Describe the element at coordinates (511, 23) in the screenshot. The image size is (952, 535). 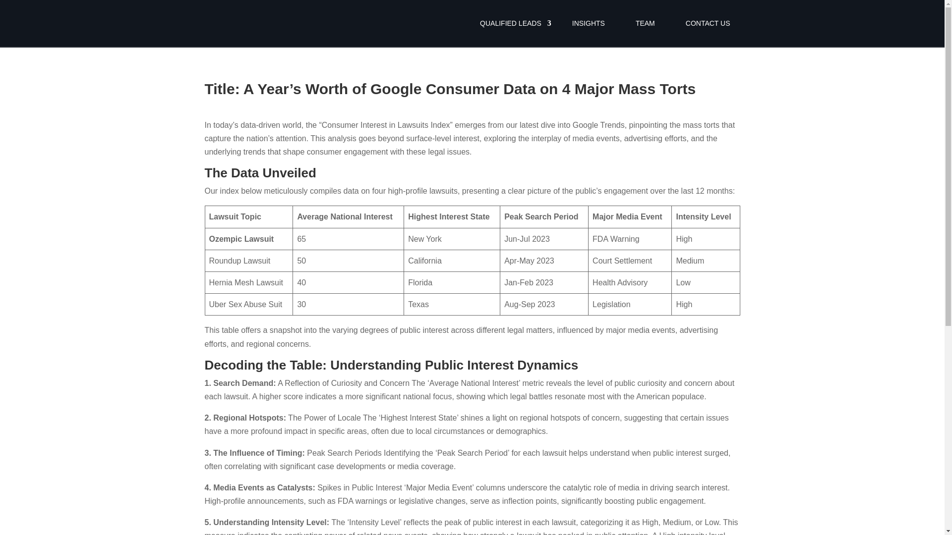
I see `QUALIFIED LEADS` at that location.